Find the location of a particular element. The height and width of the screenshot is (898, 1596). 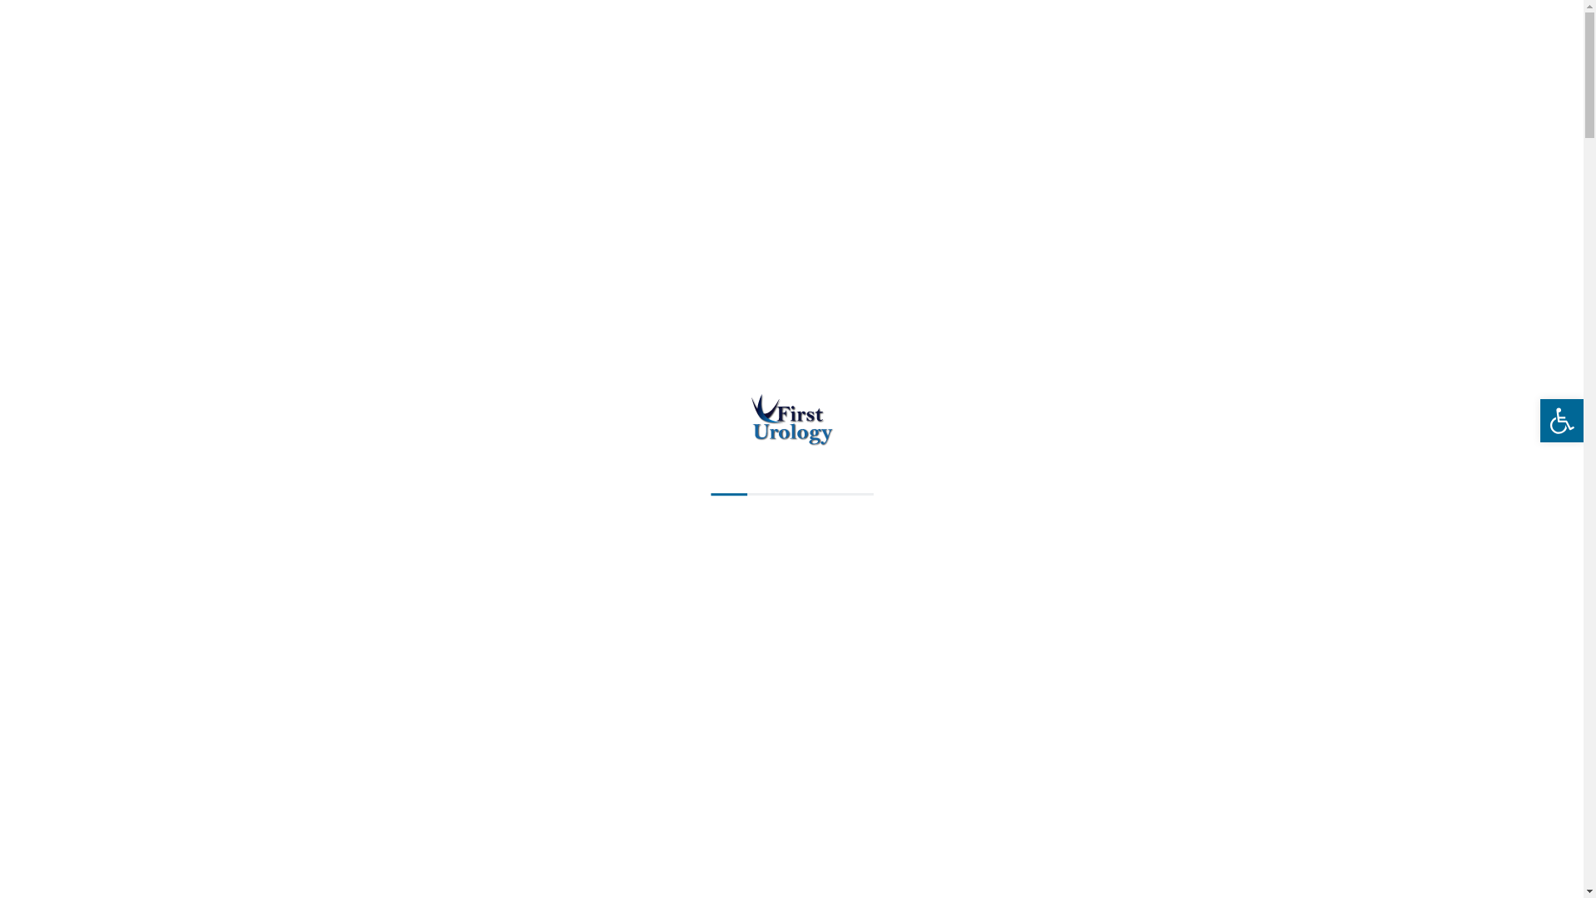

Conditions is located at coordinates (889, 45).